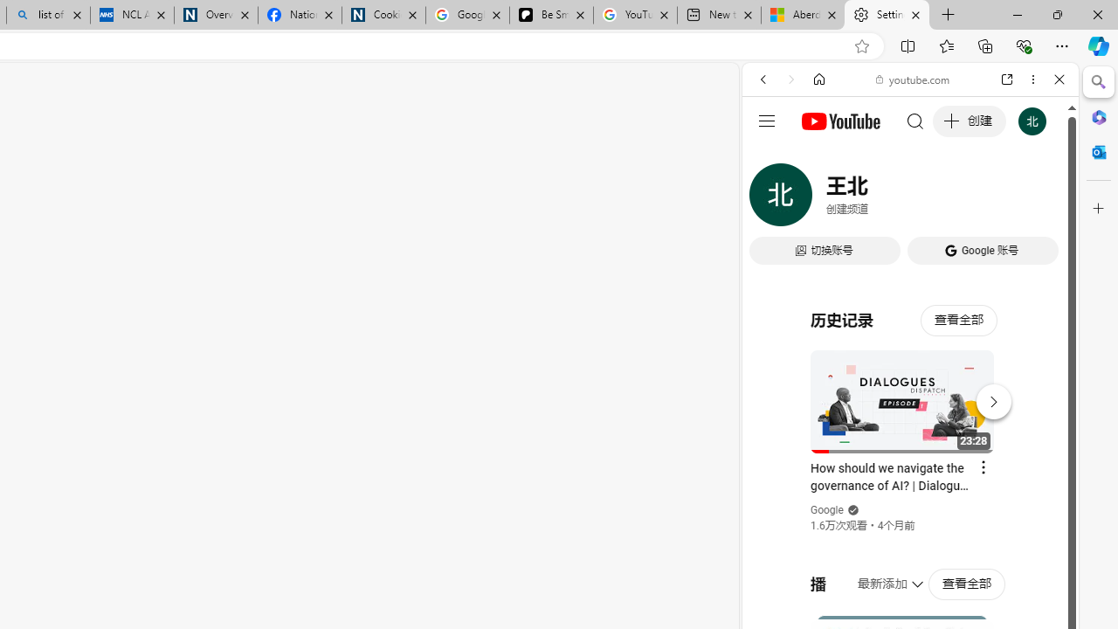 Image resolution: width=1118 pixels, height=629 pixels. Describe the element at coordinates (1039, 201) in the screenshot. I see `Class: b_serphb` at that location.